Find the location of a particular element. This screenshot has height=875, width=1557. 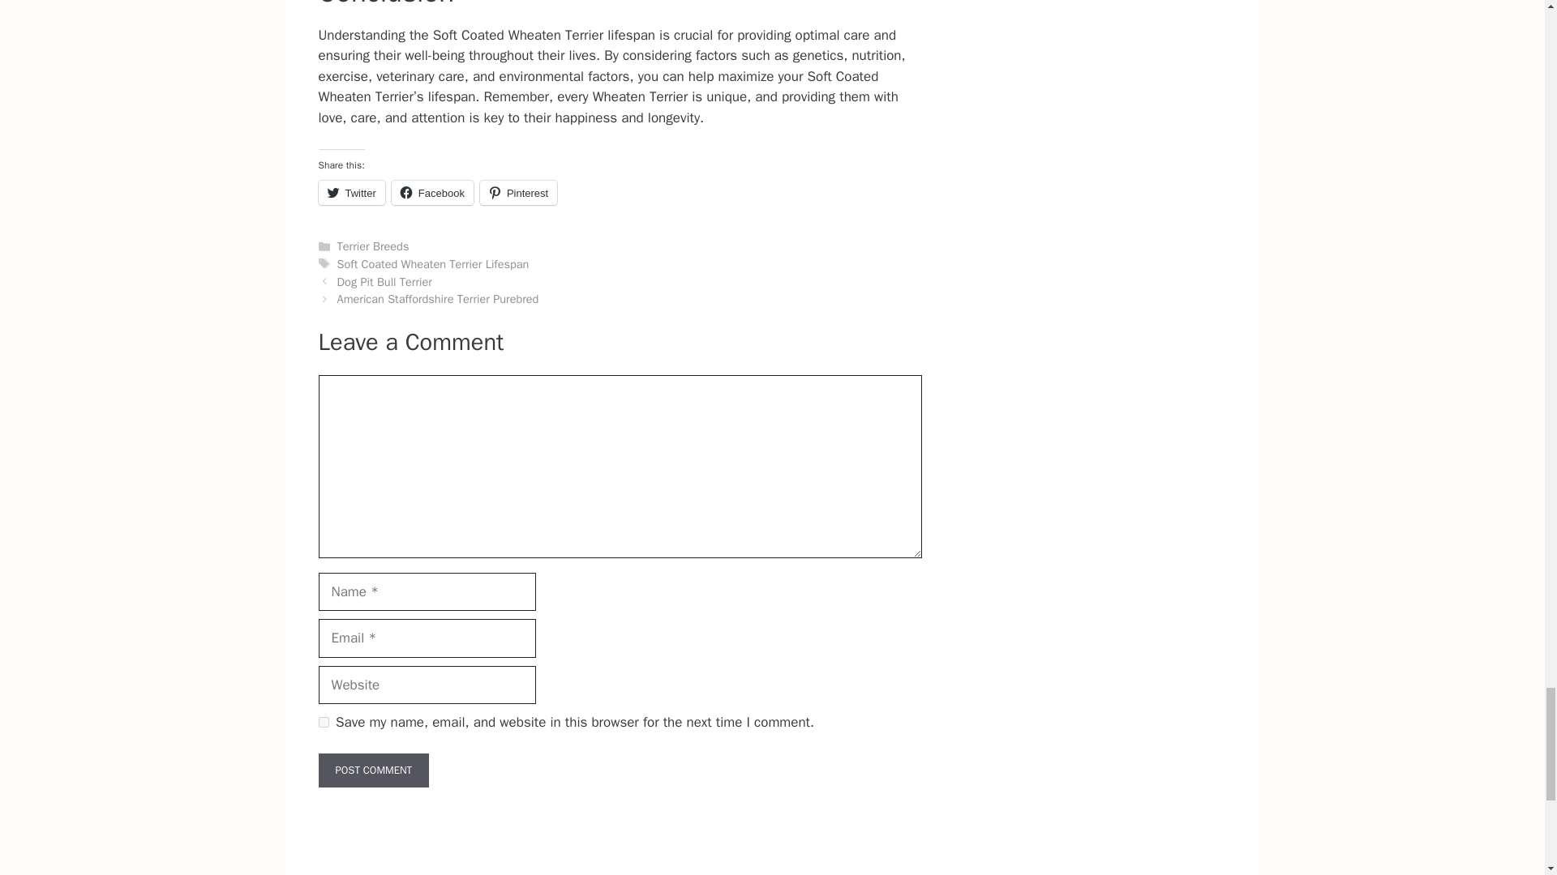

Pinterest is located at coordinates (518, 192).